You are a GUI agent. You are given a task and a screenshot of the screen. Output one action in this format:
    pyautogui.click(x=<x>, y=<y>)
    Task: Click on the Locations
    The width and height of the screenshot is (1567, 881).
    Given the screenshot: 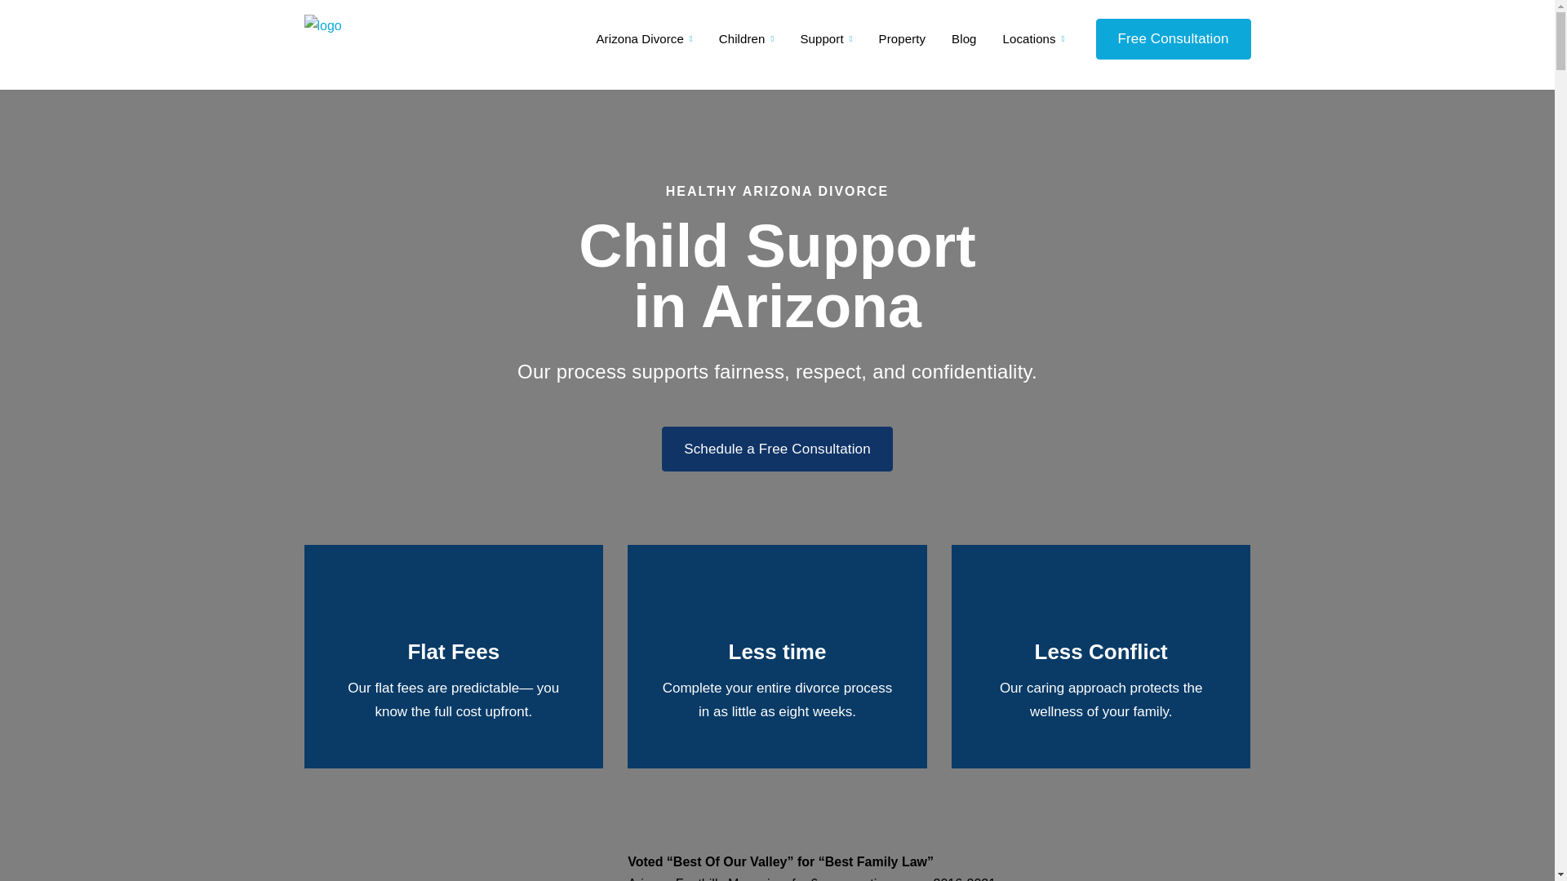 What is the action you would take?
    pyautogui.click(x=1043, y=40)
    